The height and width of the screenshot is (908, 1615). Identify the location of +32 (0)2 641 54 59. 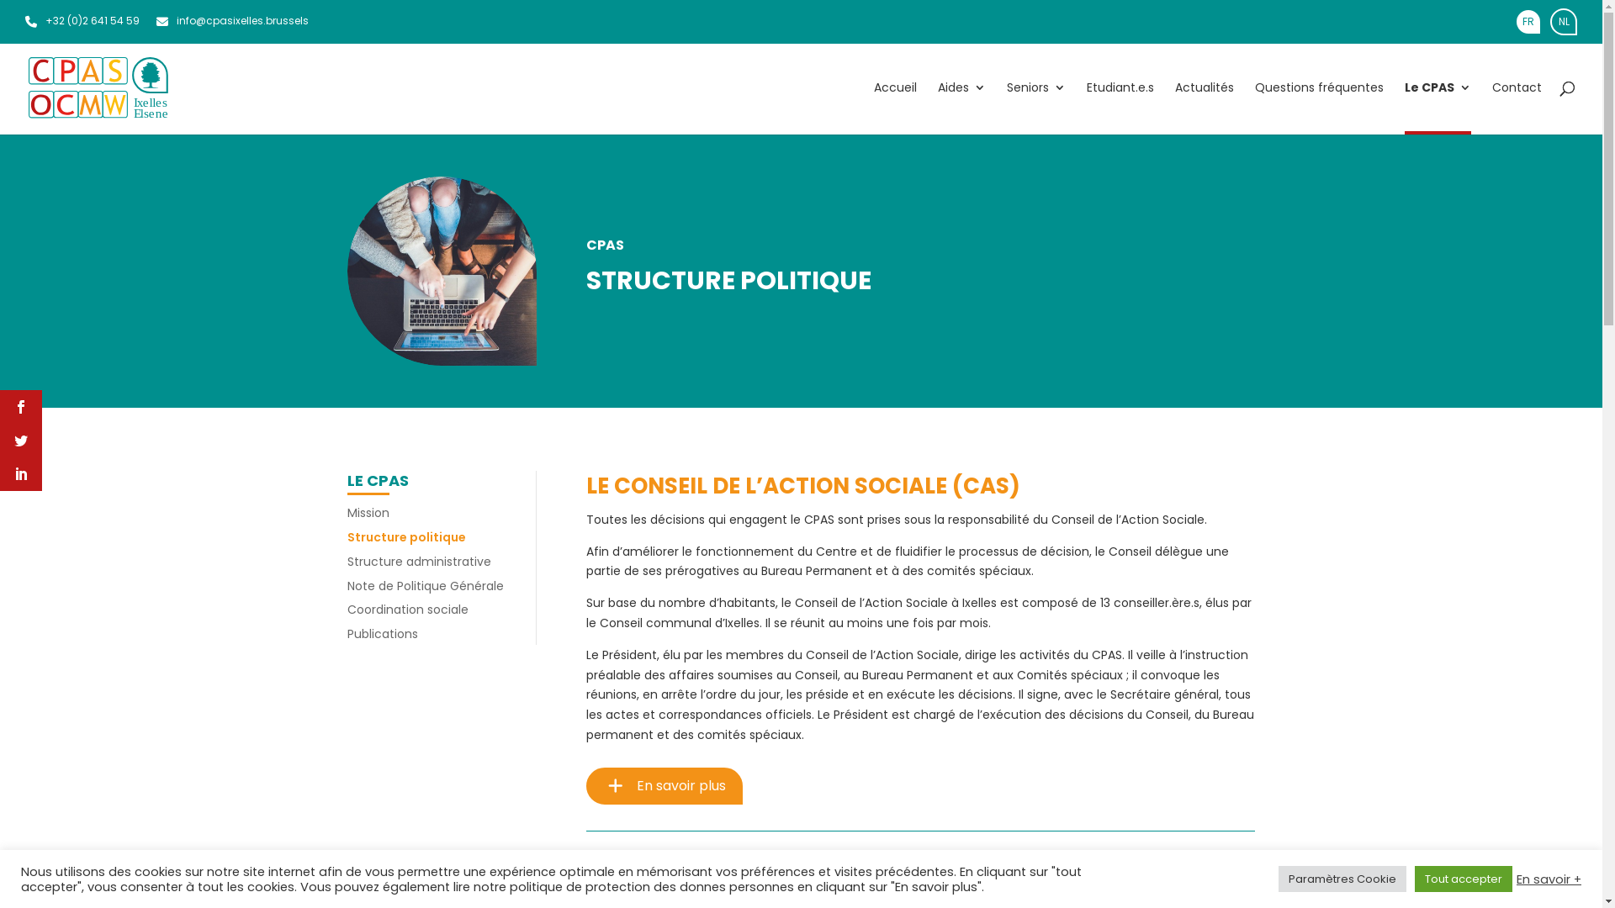
(82, 20).